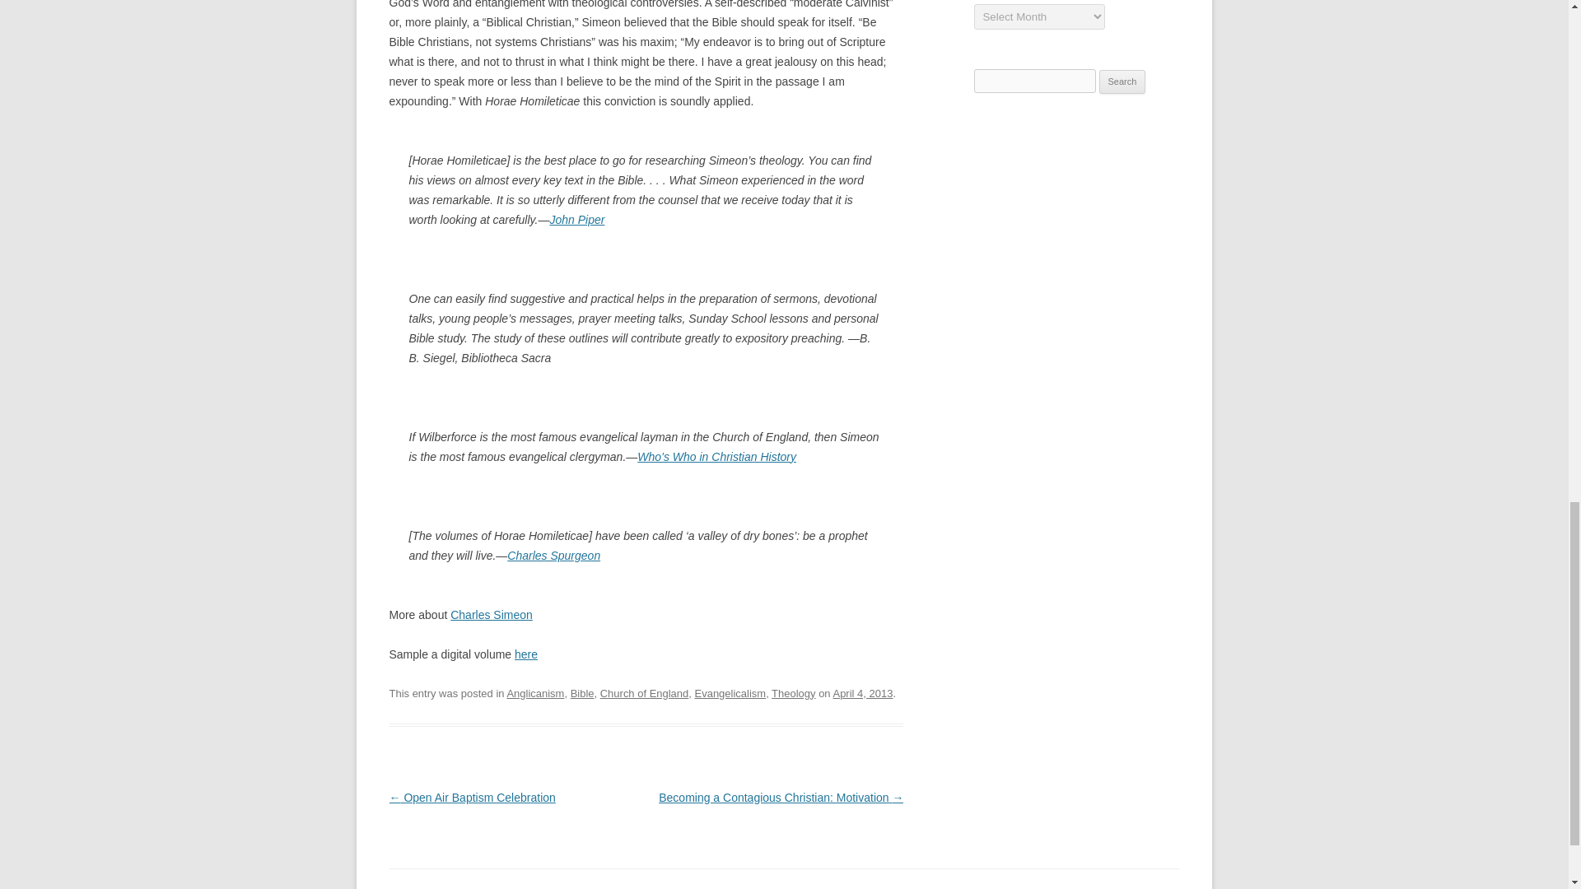 This screenshot has height=889, width=1581. Describe the element at coordinates (645, 693) in the screenshot. I see `Church of England` at that location.